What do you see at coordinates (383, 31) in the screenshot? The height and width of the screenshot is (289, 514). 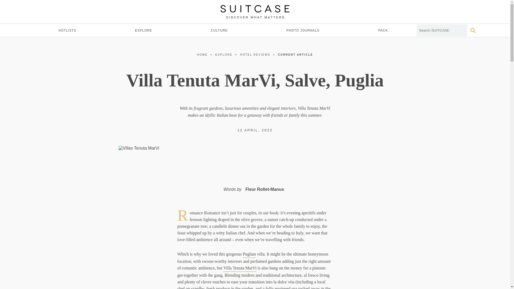 I see `PACK` at bounding box center [383, 31].